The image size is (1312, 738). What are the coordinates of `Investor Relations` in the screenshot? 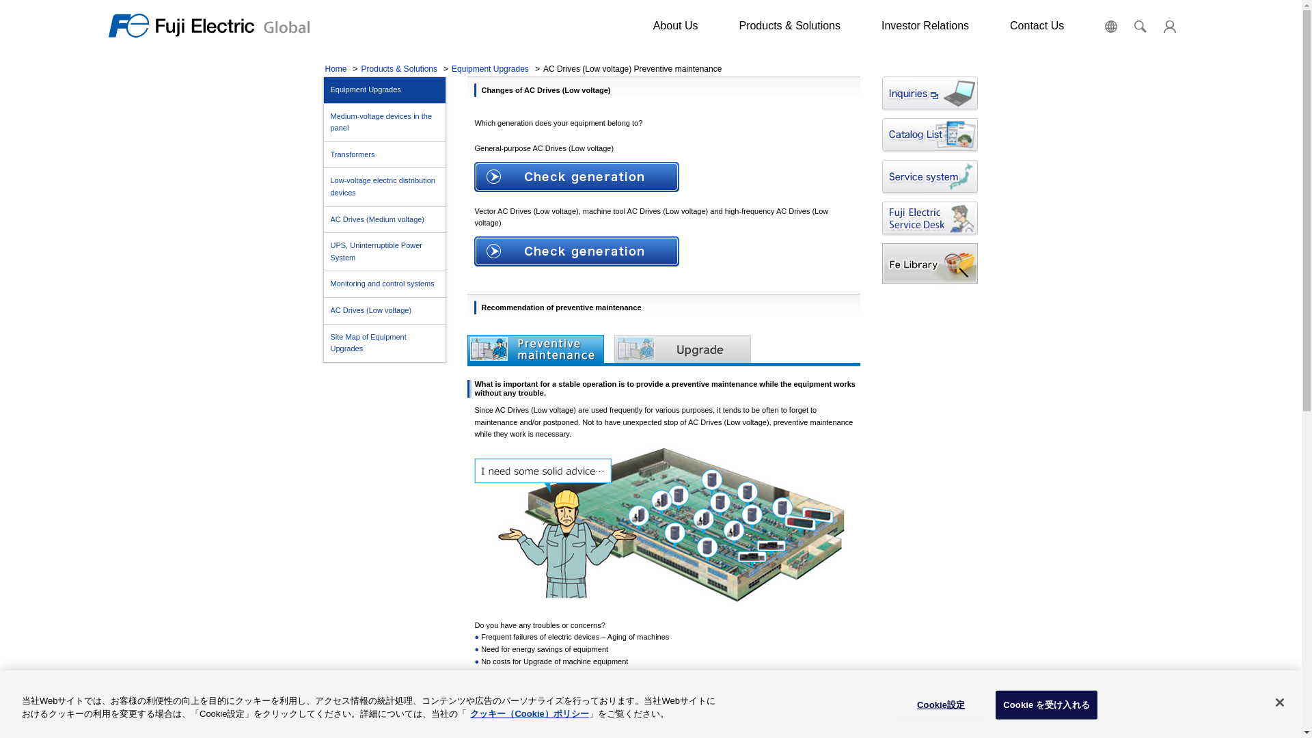 It's located at (925, 26).